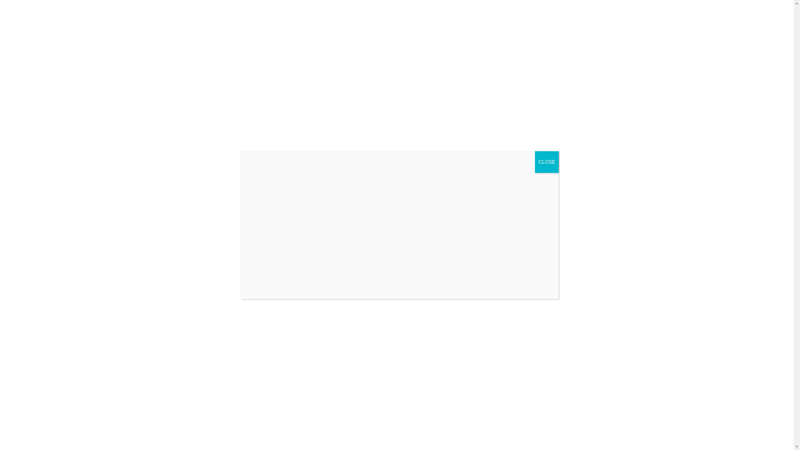 The height and width of the screenshot is (450, 800). I want to click on Home, so click(435, 18).